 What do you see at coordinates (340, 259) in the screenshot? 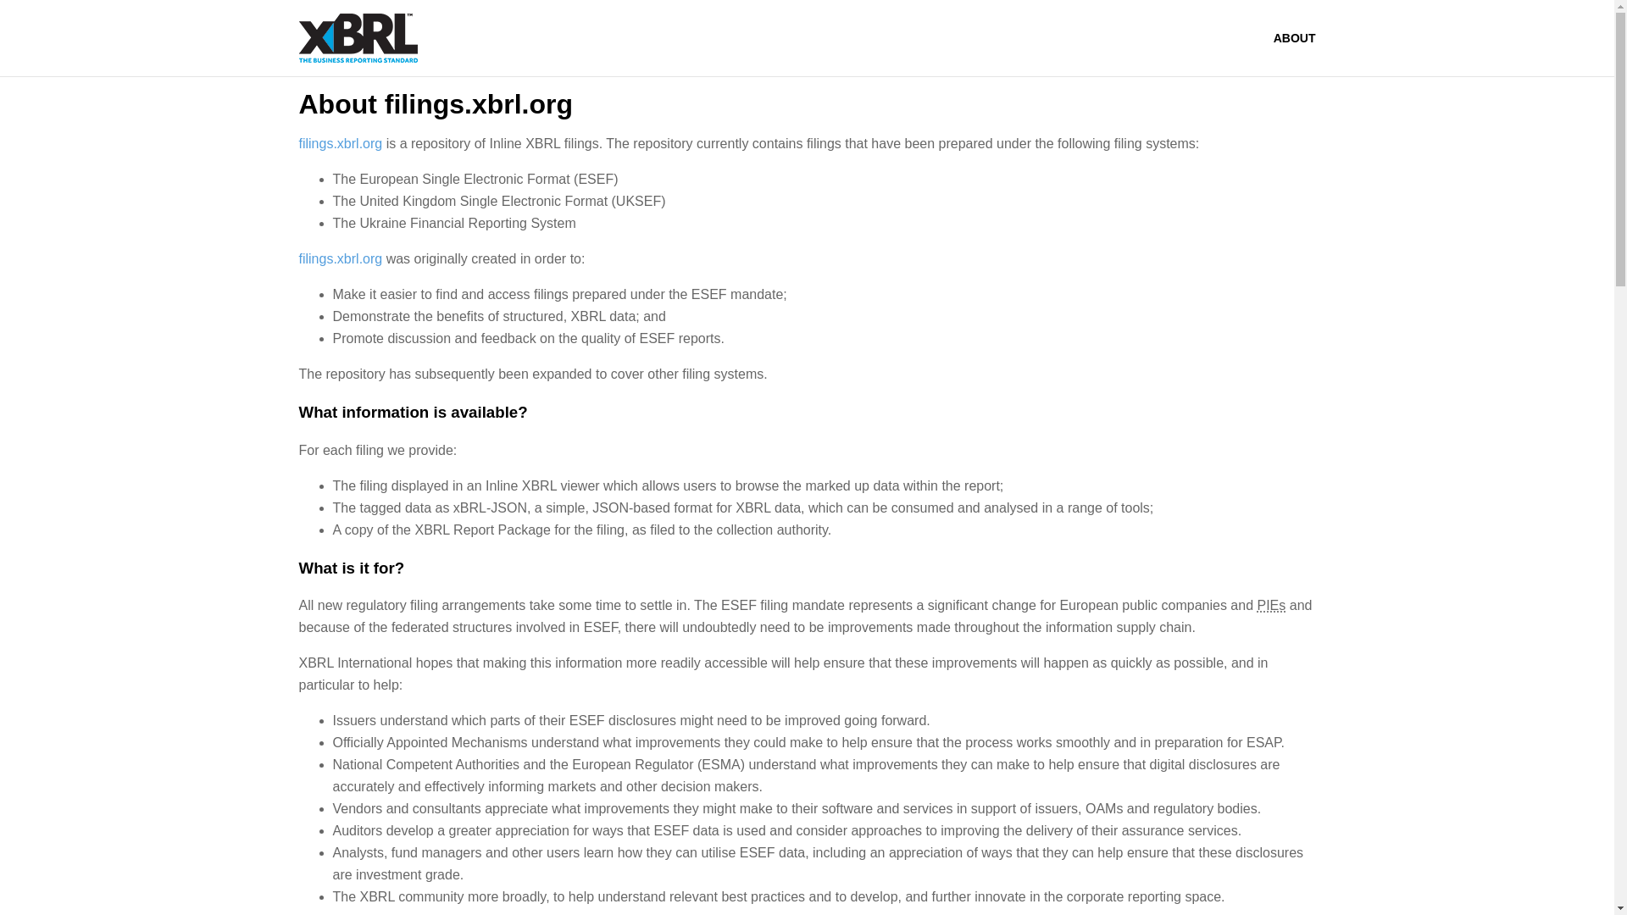
I see `filings.xbrl.org` at bounding box center [340, 259].